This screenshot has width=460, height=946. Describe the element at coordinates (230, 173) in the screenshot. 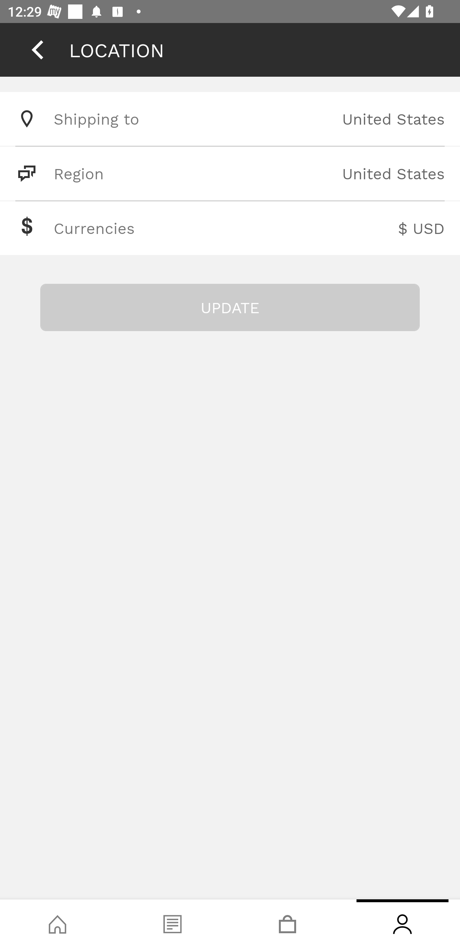

I see `Region Region United States` at that location.